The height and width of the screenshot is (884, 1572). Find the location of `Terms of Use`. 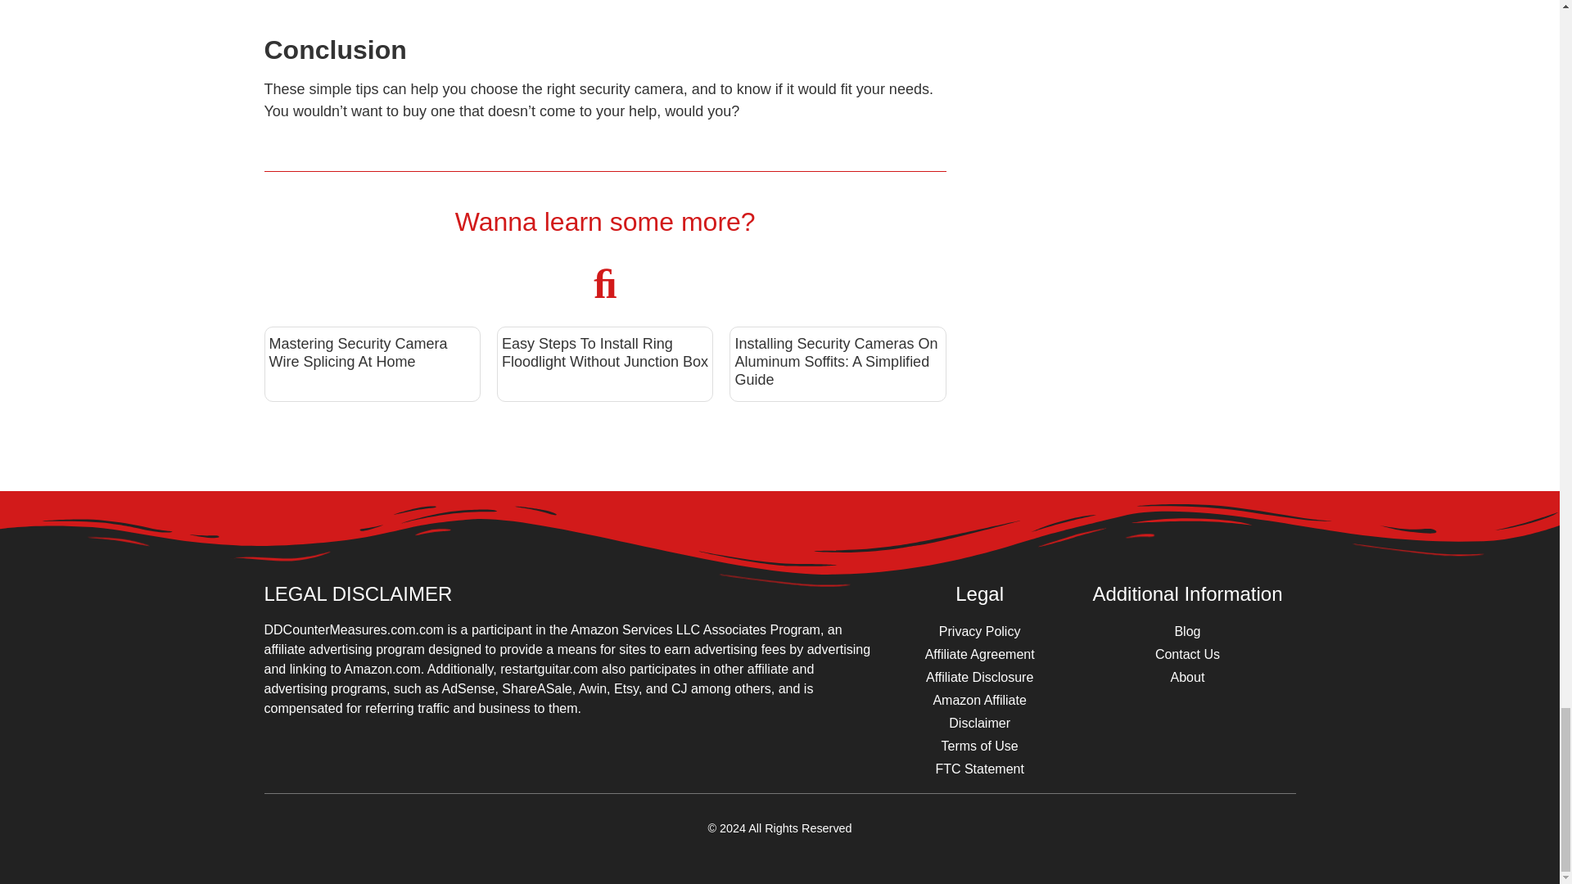

Terms of Use is located at coordinates (979, 746).